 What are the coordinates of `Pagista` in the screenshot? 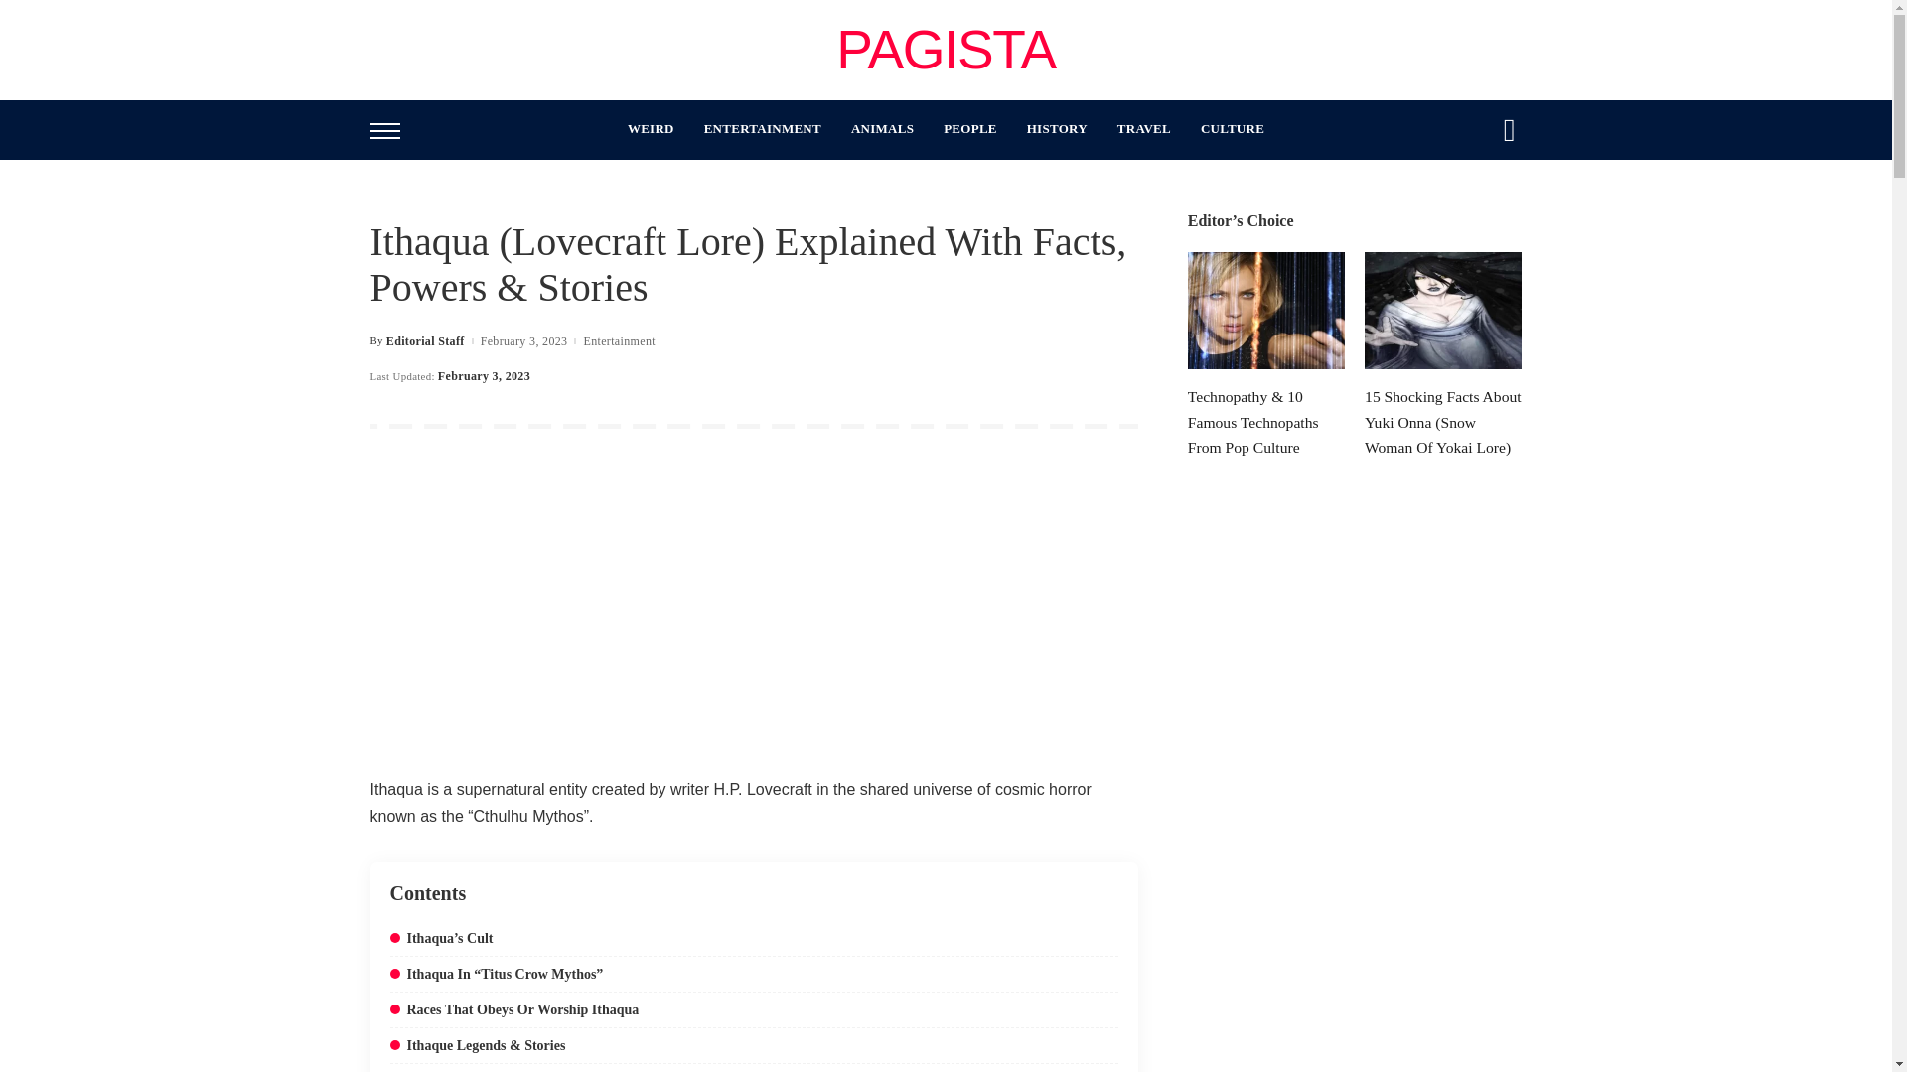 It's located at (946, 50).